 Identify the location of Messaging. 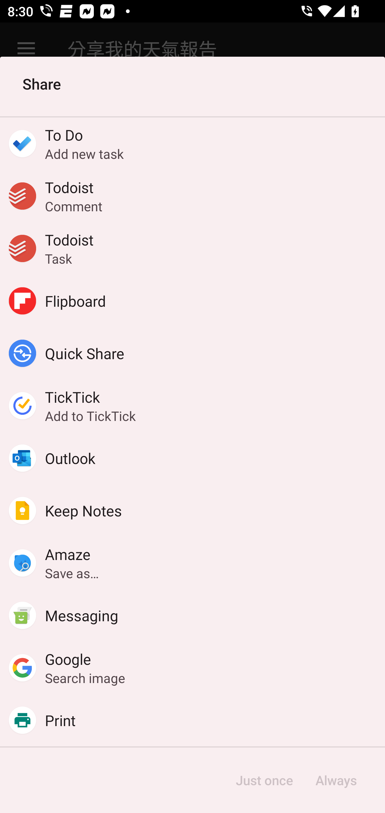
(192, 615).